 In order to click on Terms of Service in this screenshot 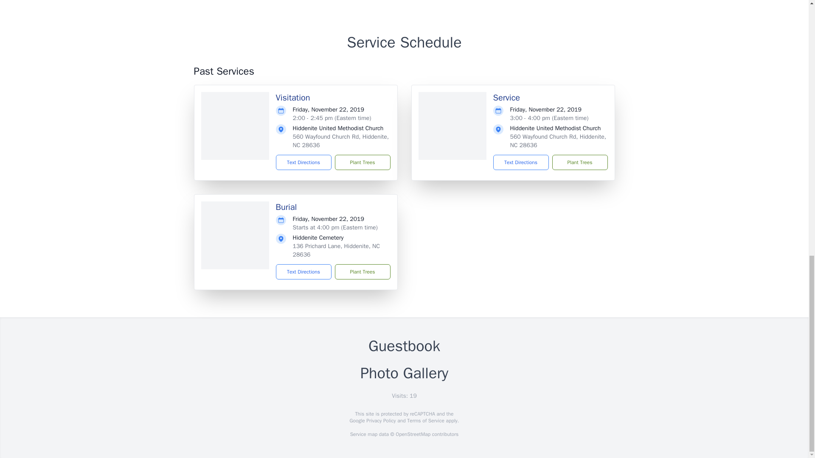, I will do `click(425, 421)`.